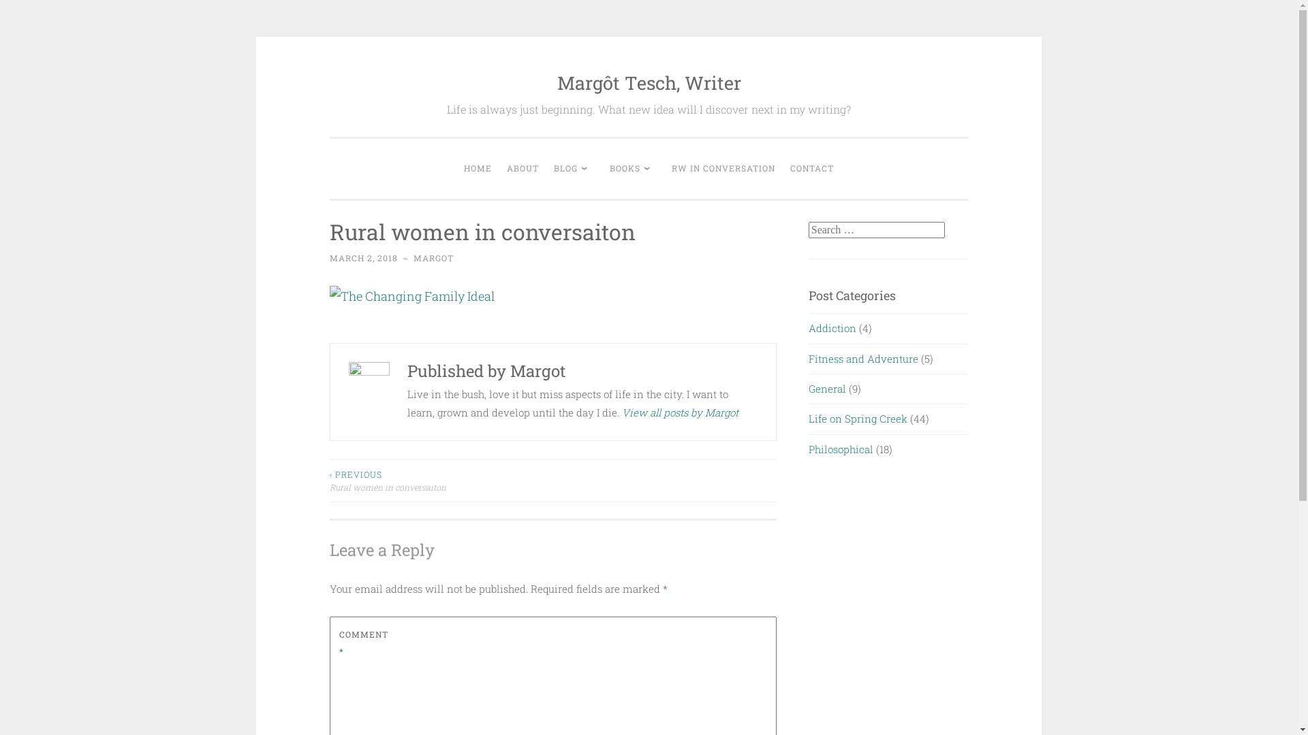 This screenshot has height=735, width=1308. What do you see at coordinates (723, 169) in the screenshot?
I see `RW IN CONVERSATION` at bounding box center [723, 169].